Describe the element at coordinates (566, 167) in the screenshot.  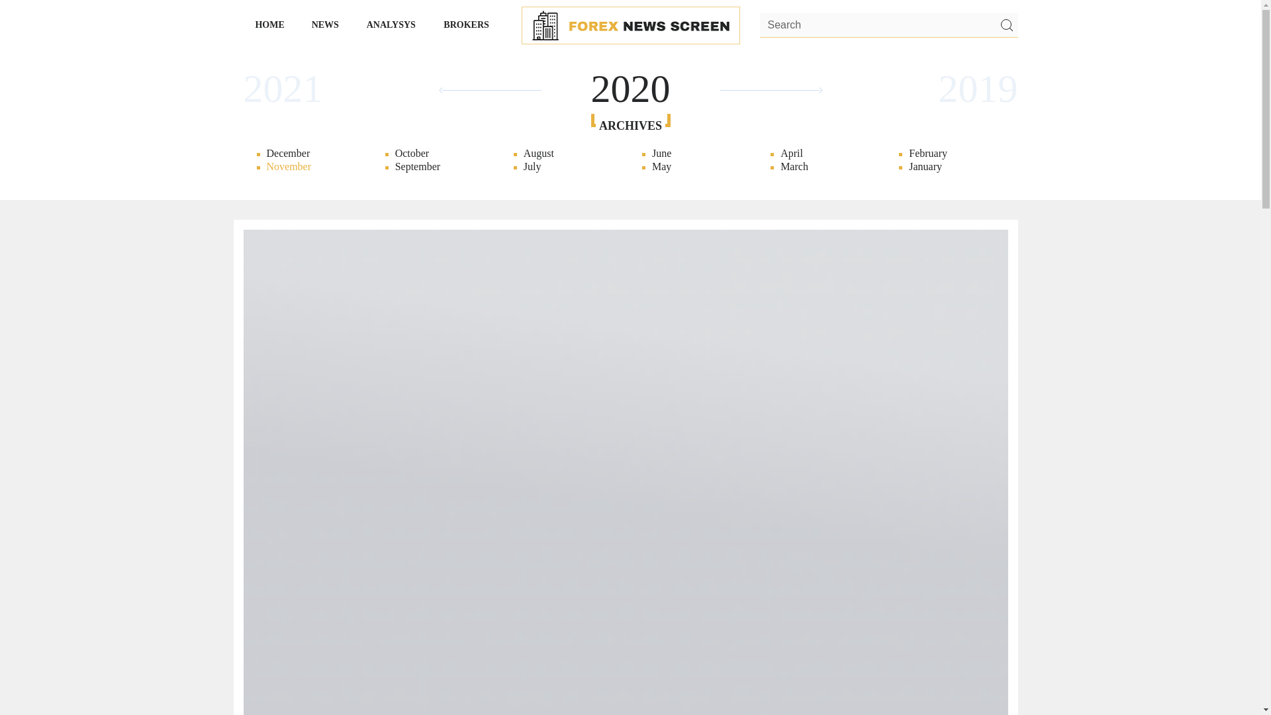
I see `July` at that location.